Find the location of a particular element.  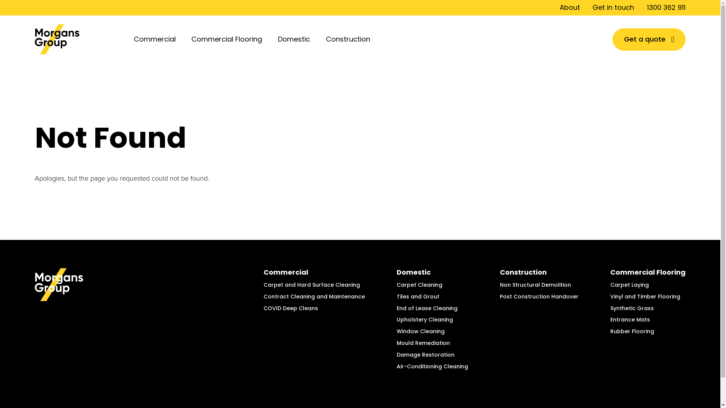

Upholstery Cleaning is located at coordinates (425, 320).